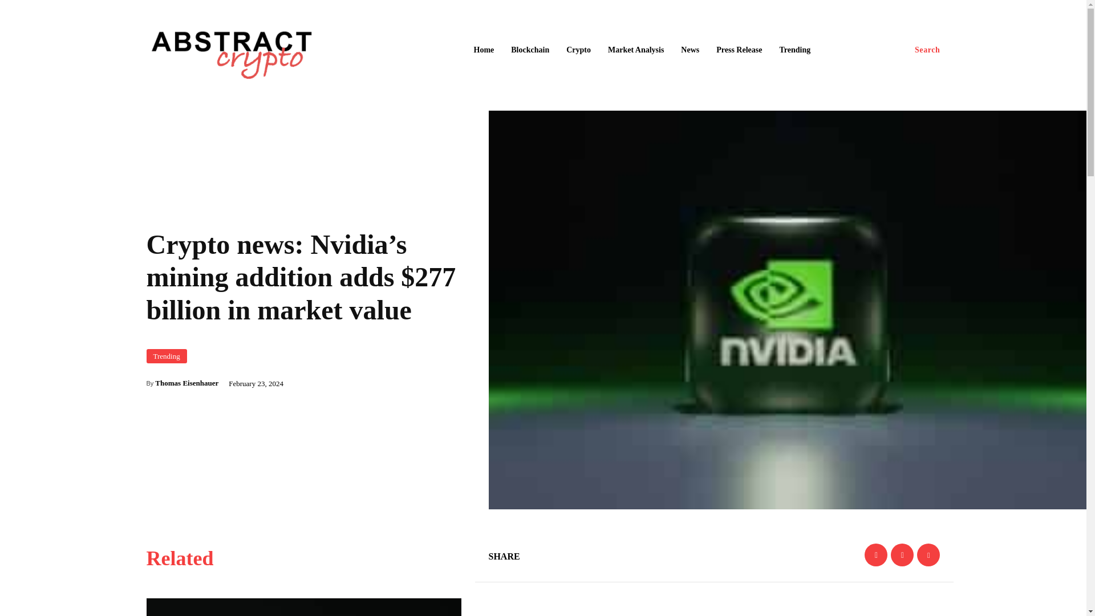  I want to click on Trending, so click(794, 50).